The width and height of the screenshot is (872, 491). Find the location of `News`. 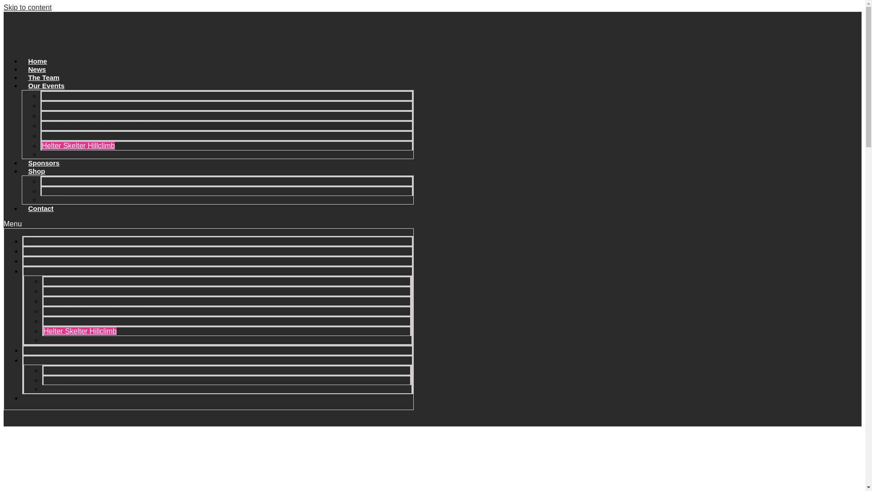

News is located at coordinates (33, 251).